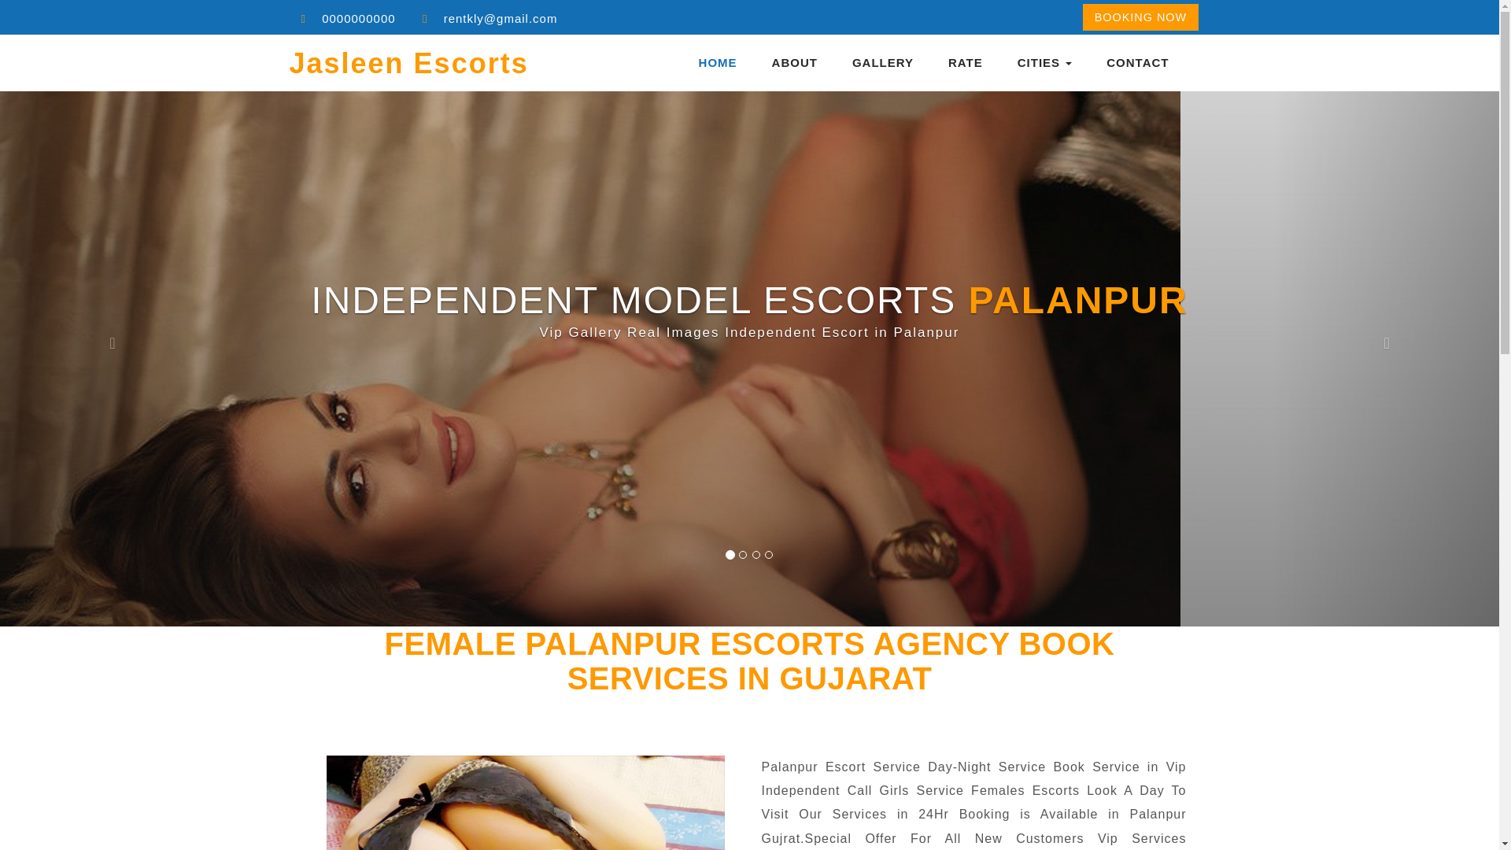  What do you see at coordinates (718, 63) in the screenshot?
I see `HOME` at bounding box center [718, 63].